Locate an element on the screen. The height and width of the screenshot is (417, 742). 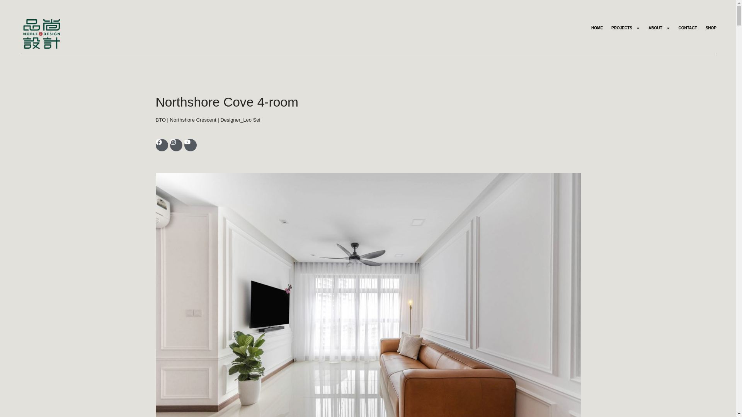
CONTACT is located at coordinates (688, 28).